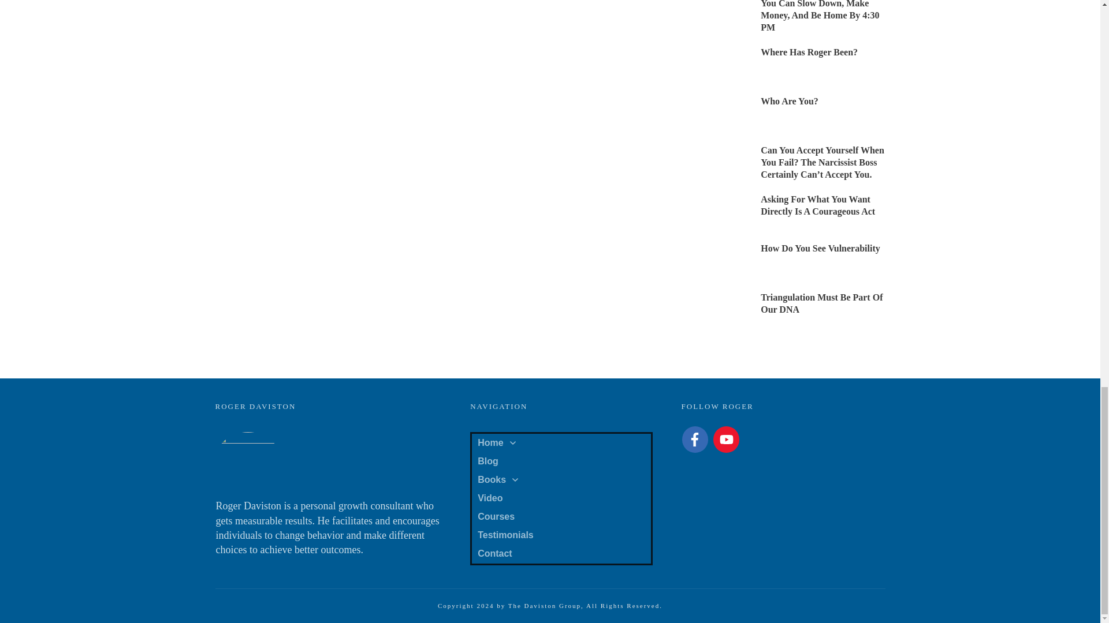 The width and height of the screenshot is (1109, 623). What do you see at coordinates (247, 459) in the screenshot?
I see `Roger Daviston` at bounding box center [247, 459].